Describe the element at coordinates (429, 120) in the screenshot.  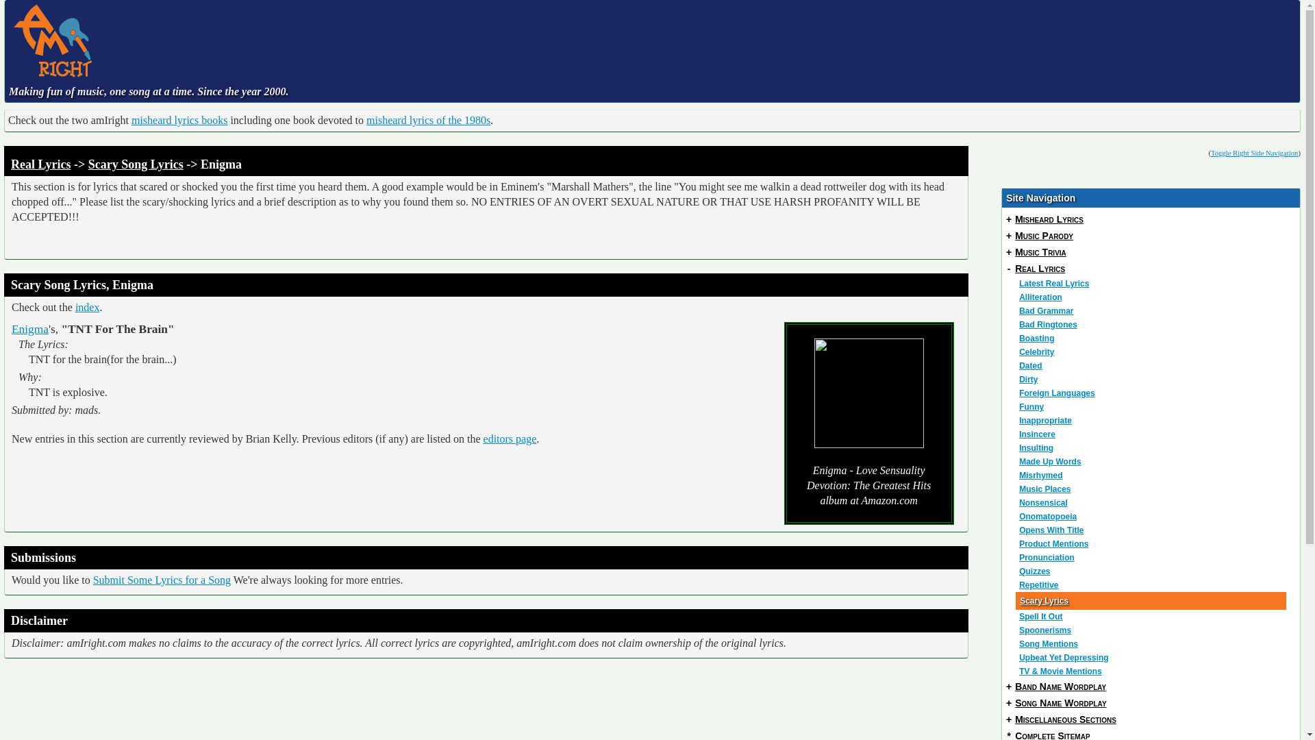
I see `misheard lyrics of the 1980s` at that location.